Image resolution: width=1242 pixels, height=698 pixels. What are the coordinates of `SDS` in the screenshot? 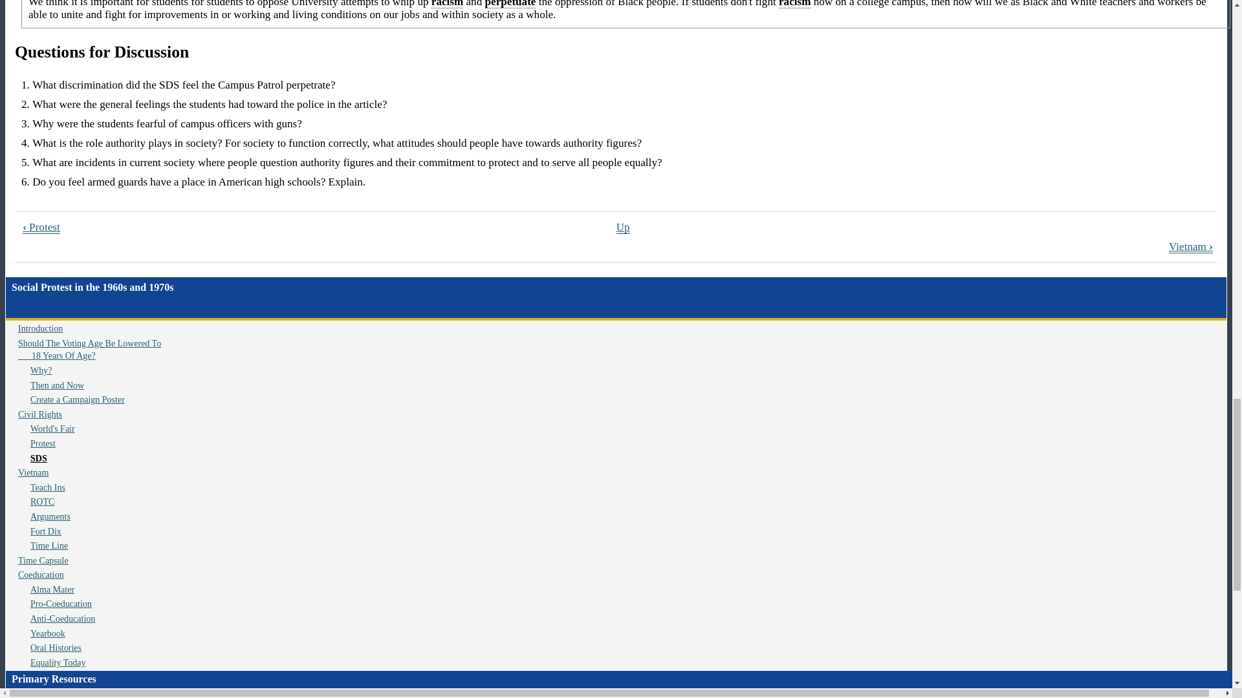 It's located at (38, 459).